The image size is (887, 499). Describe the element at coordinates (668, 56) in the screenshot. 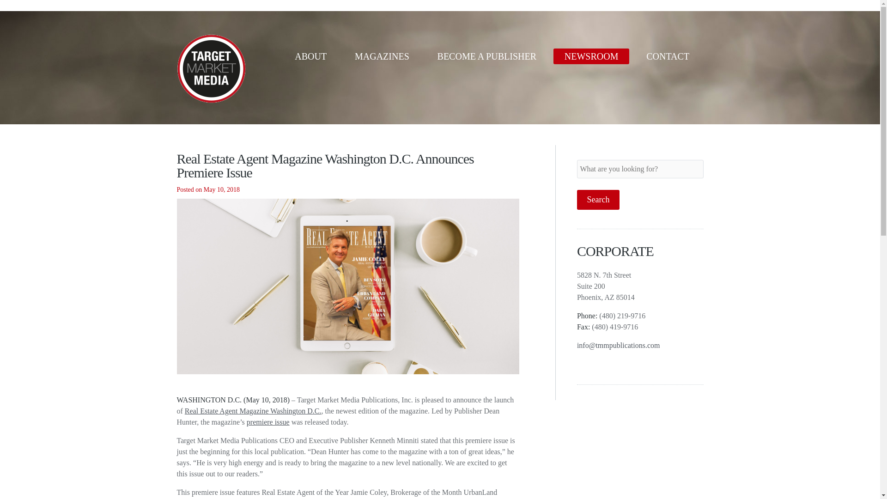

I see `CONTACT` at that location.